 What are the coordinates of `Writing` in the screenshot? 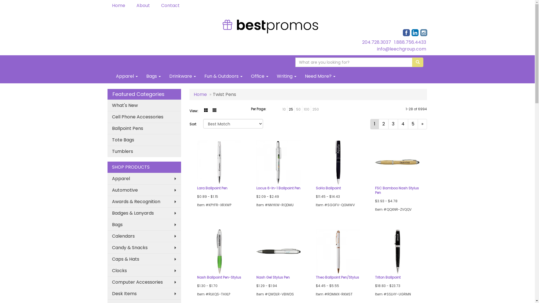 It's located at (286, 76).